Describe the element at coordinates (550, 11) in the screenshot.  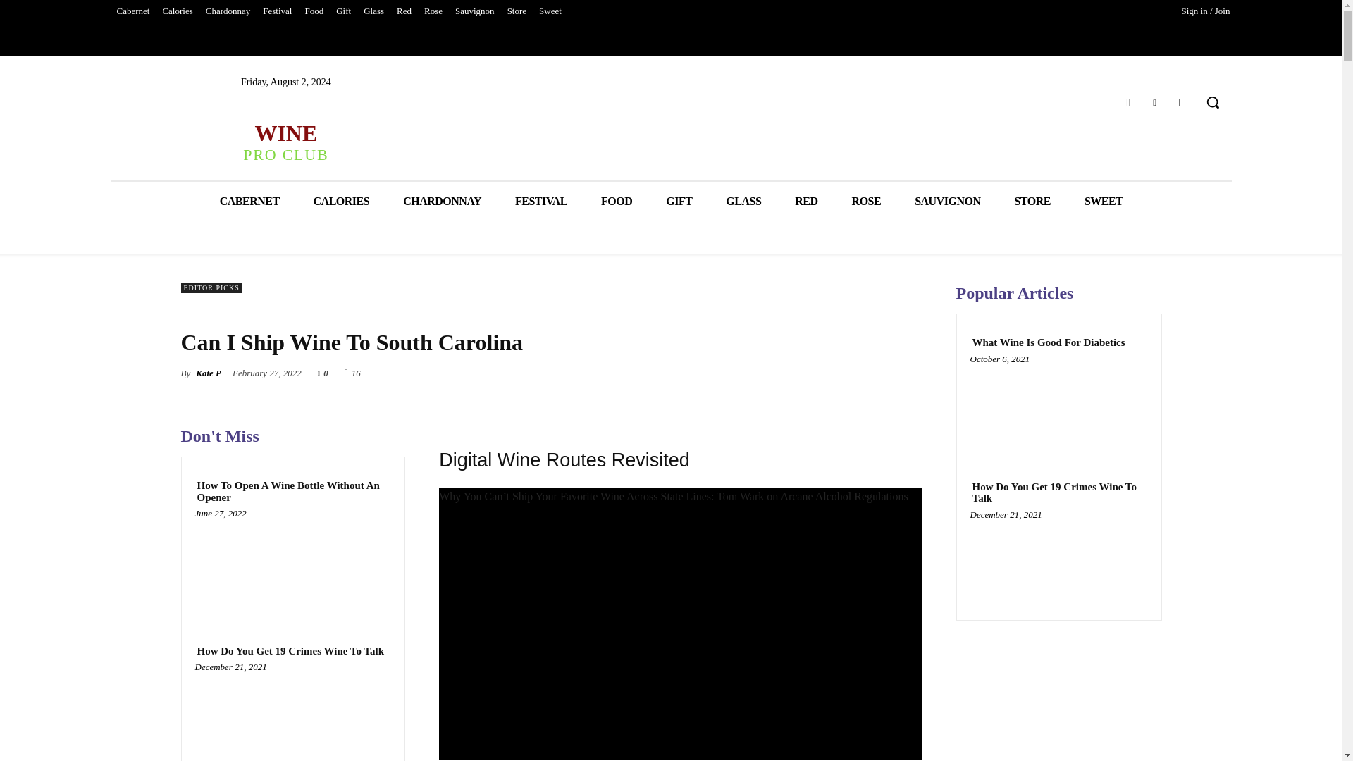
I see `Sweet` at that location.